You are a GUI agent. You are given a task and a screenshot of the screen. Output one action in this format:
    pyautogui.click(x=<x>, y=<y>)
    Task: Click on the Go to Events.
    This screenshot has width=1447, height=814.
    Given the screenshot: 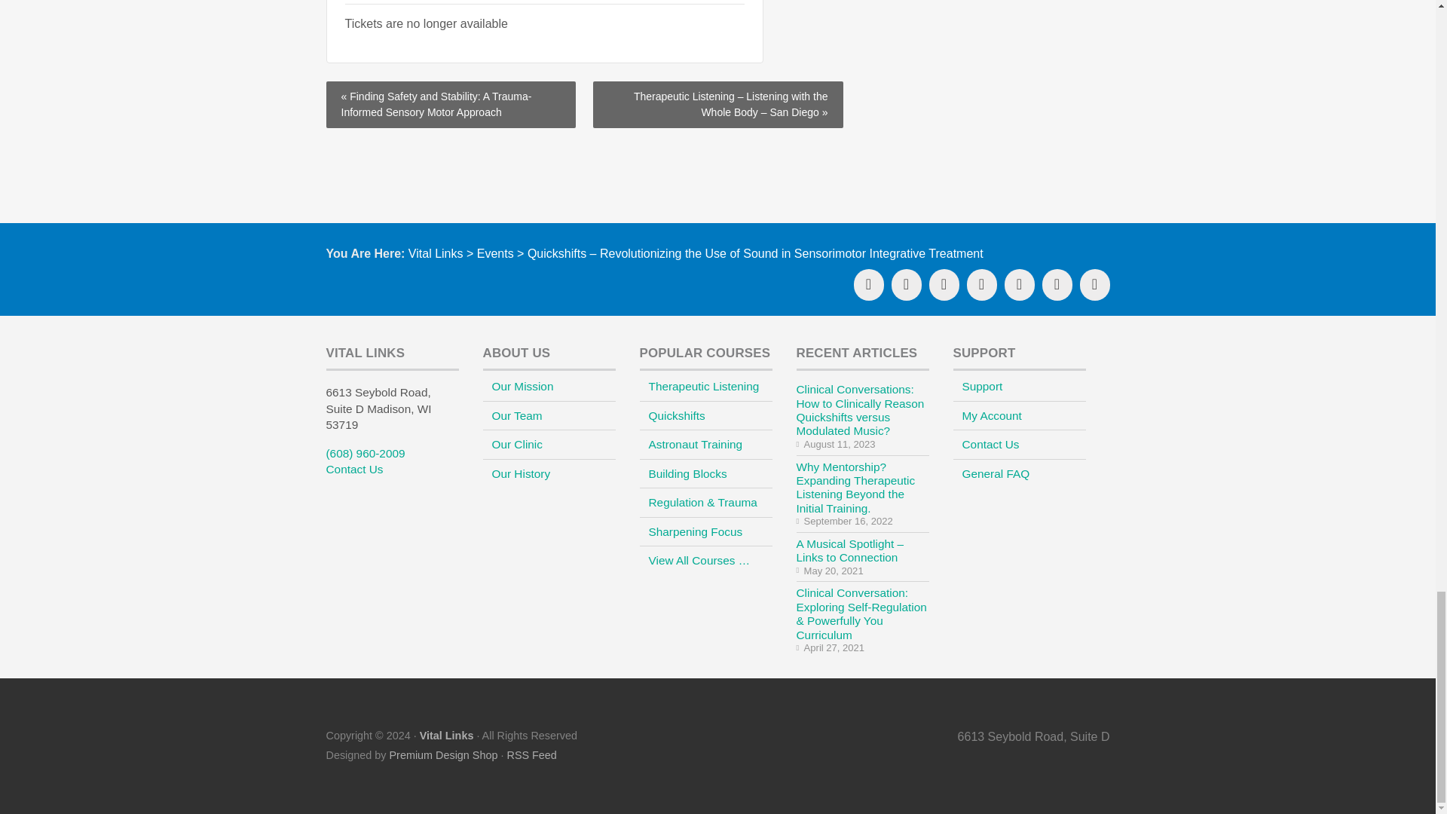 What is the action you would take?
    pyautogui.click(x=495, y=253)
    